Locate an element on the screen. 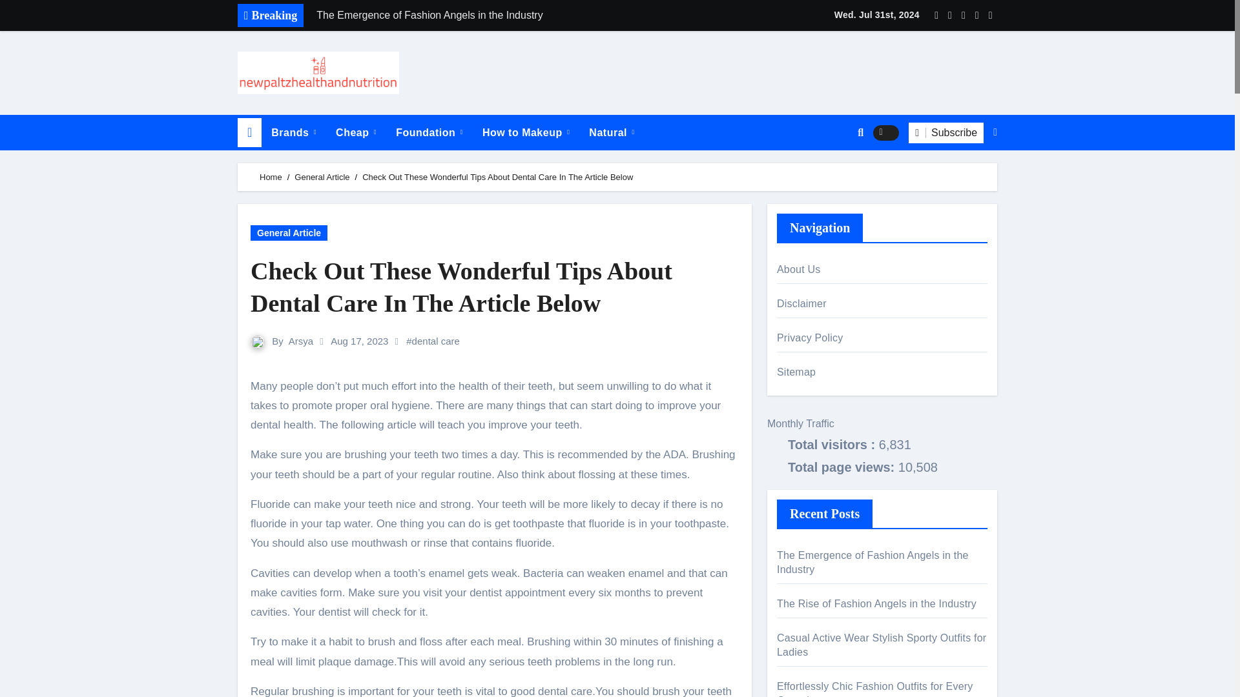 This screenshot has height=697, width=1240. Brands is located at coordinates (293, 133).